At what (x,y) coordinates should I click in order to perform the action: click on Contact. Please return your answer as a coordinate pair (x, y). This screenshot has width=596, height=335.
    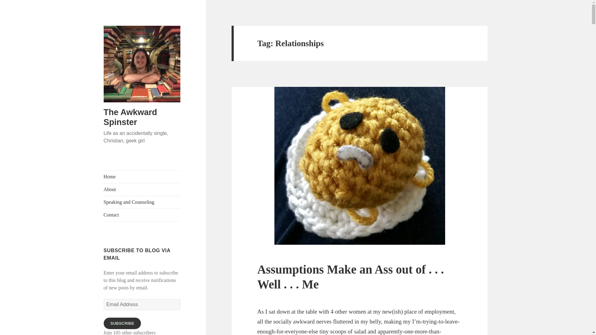
    Looking at the image, I should click on (142, 215).